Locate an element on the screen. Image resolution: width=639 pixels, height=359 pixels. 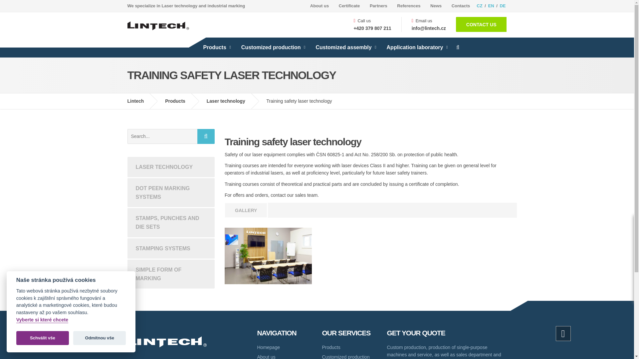
Products is located at coordinates (180, 101).